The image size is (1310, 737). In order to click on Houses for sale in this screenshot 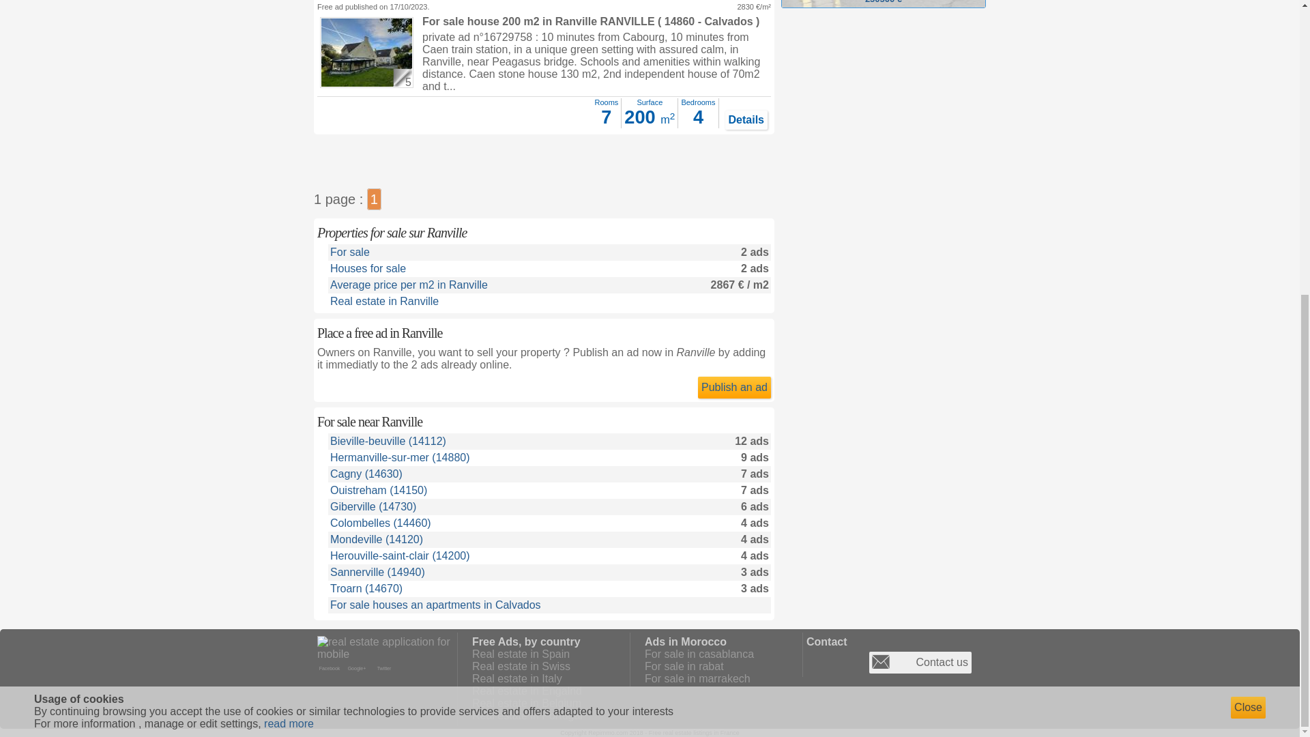, I will do `click(368, 268)`.